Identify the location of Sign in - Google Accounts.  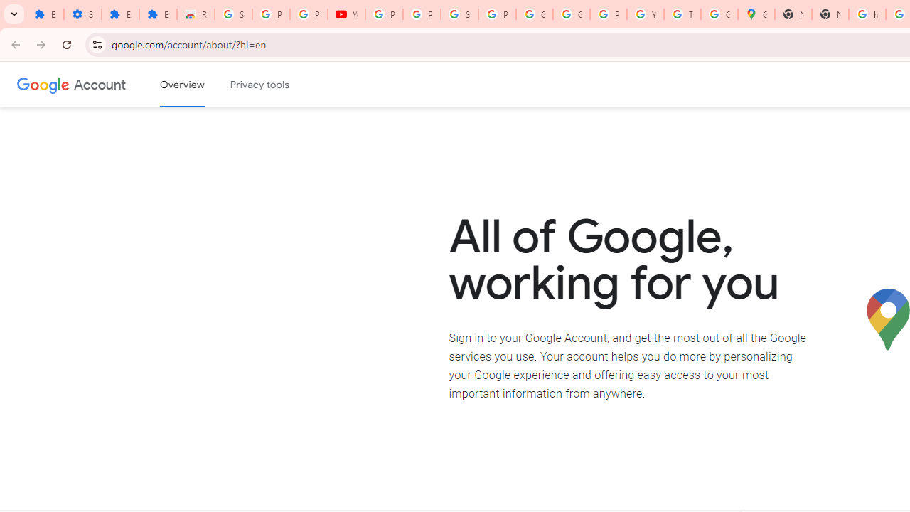
(459, 14).